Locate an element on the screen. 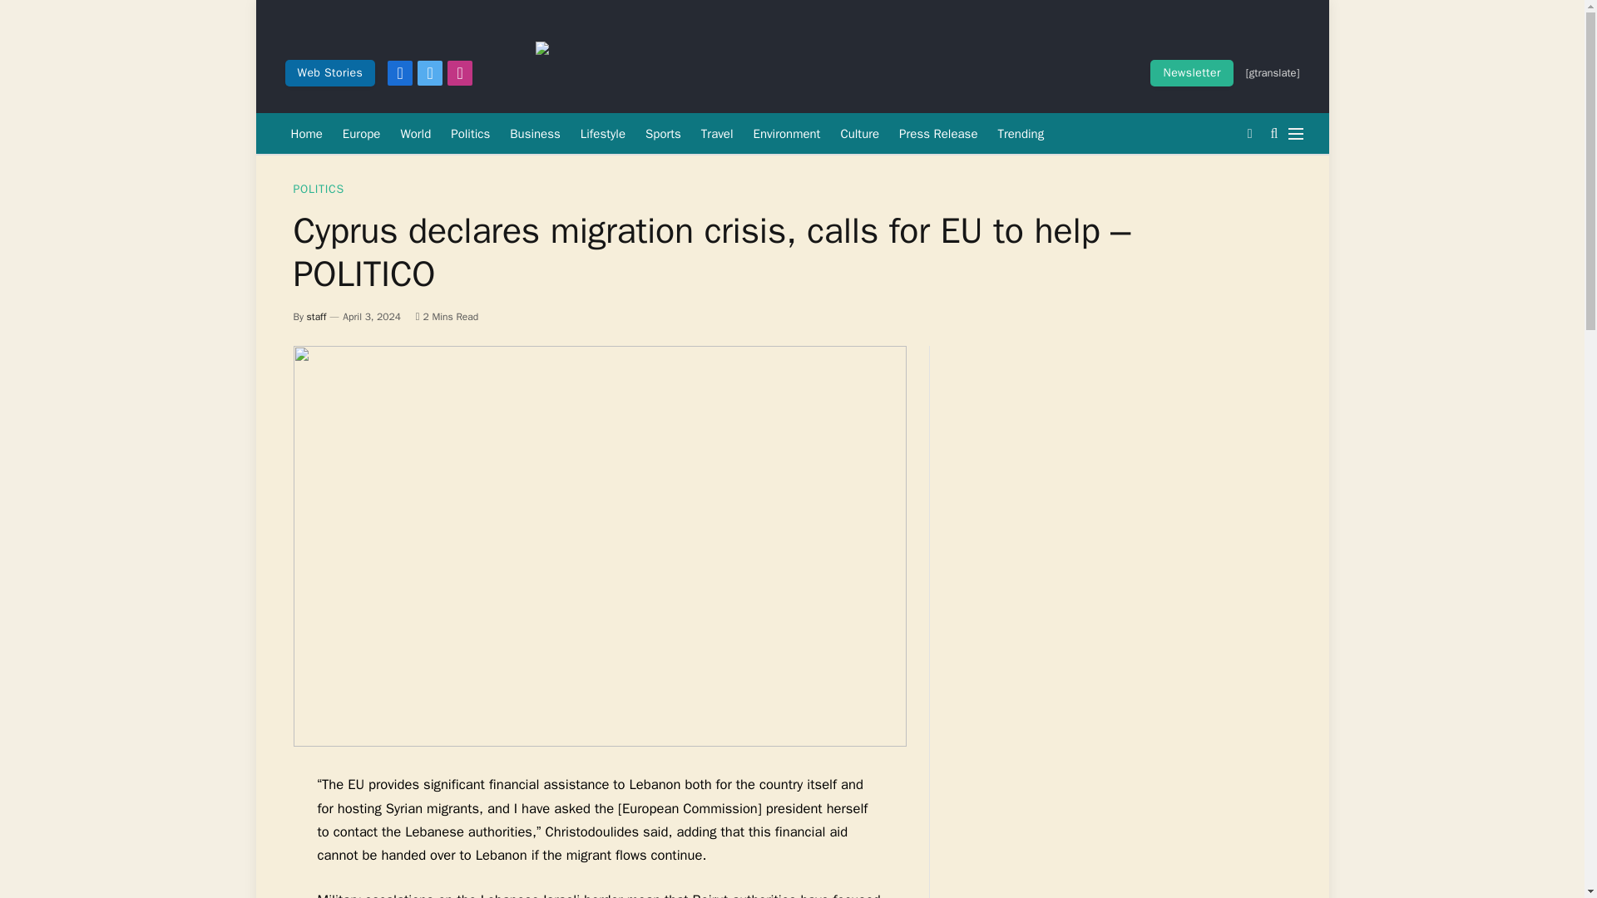 This screenshot has width=1597, height=898. Facebook is located at coordinates (399, 73).